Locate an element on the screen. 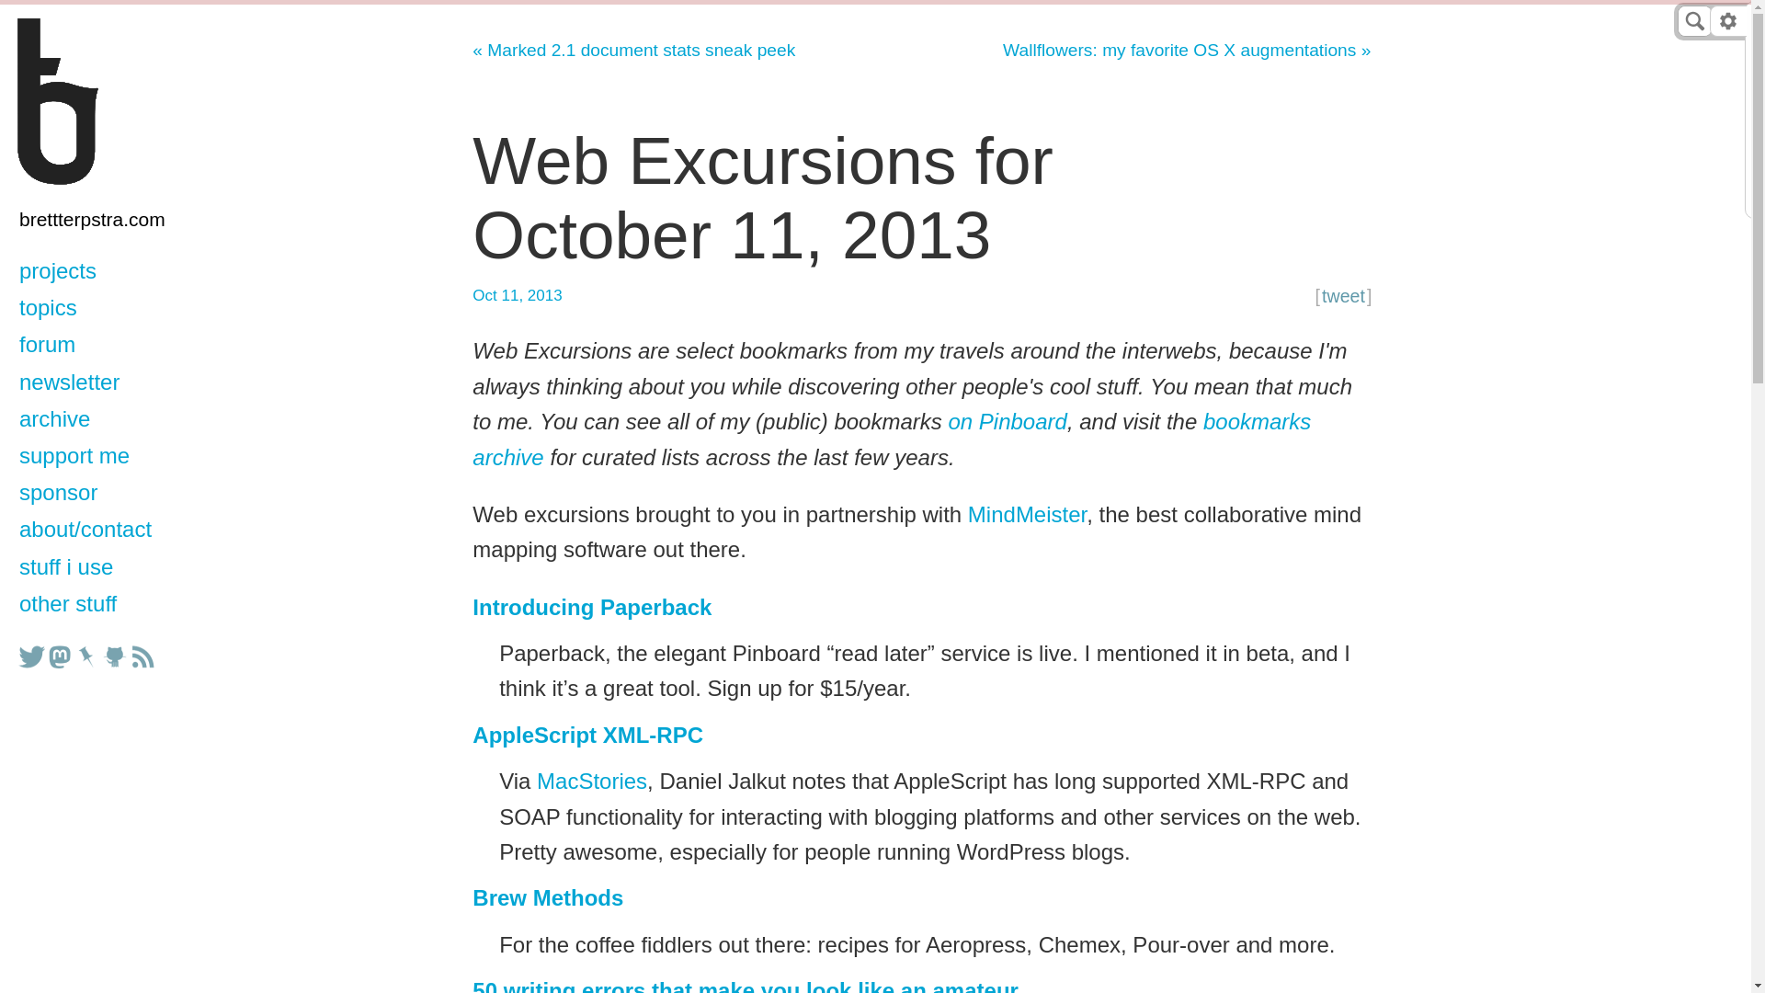 The height and width of the screenshot is (993, 1765). The Lab at BrettTerpstra.com is located at coordinates (110, 102).